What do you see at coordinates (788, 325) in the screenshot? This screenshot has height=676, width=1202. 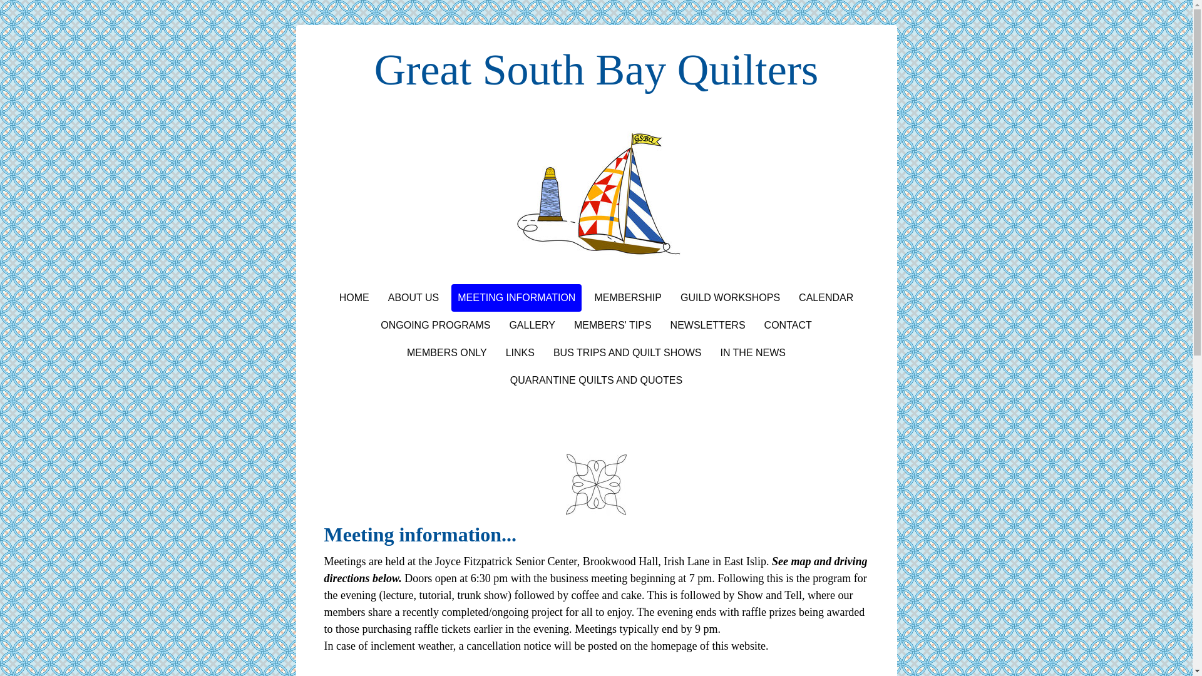 I see `CONTACT` at bounding box center [788, 325].